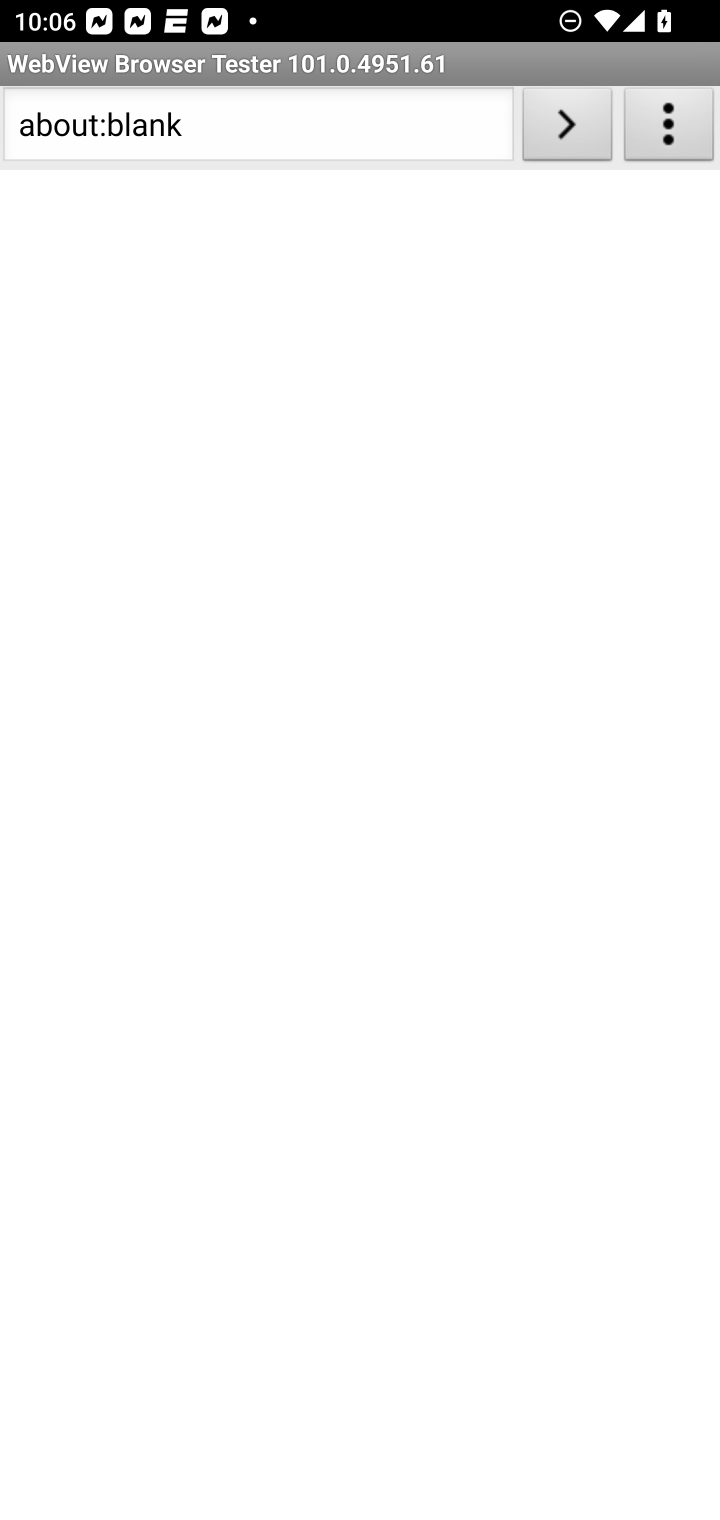 The width and height of the screenshot is (720, 1520). Describe the element at coordinates (669, 128) in the screenshot. I see `About WebView` at that location.